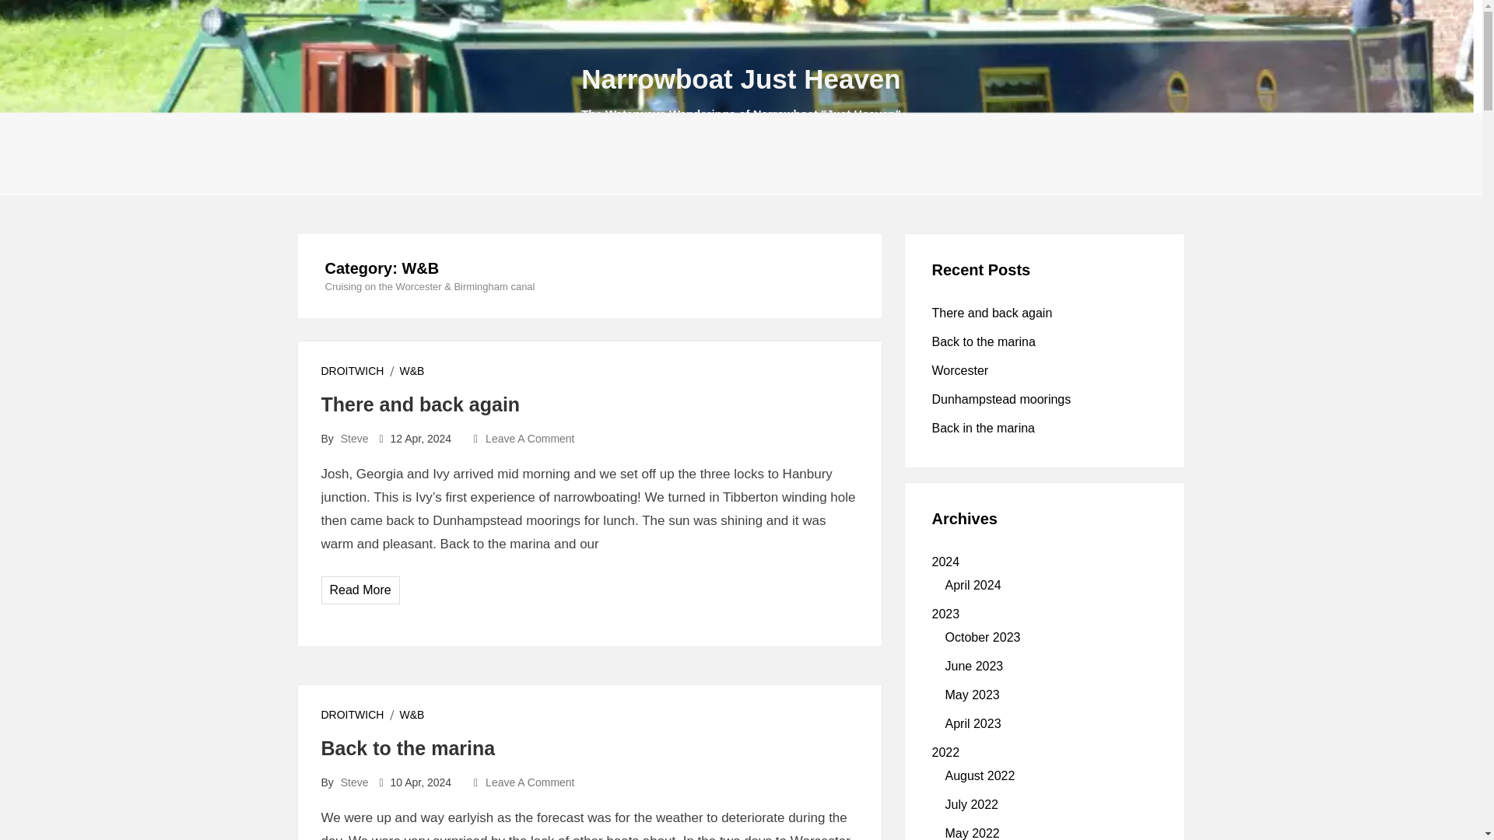 The width and height of the screenshot is (1494, 840). Describe the element at coordinates (355, 439) in the screenshot. I see `Steve` at that location.